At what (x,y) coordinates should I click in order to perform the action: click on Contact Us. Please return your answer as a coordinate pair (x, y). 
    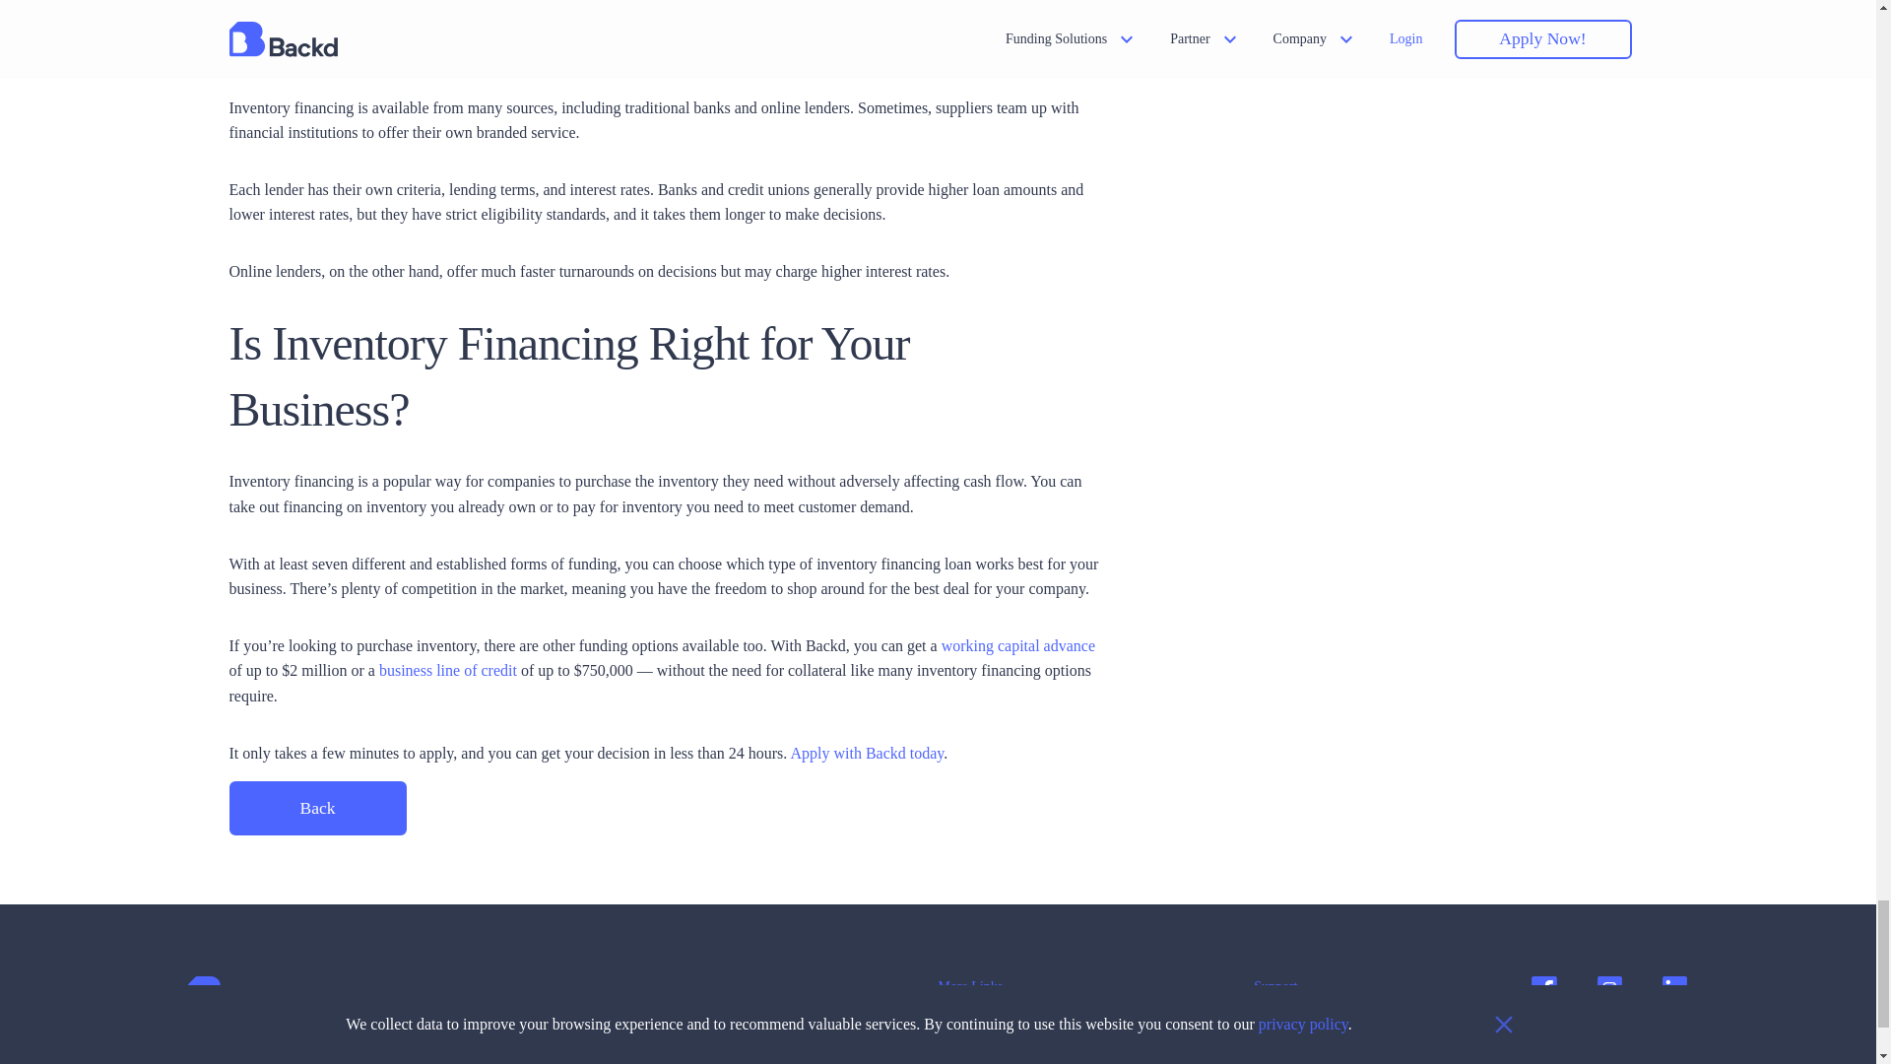
    Looking at the image, I should click on (1267, 1023).